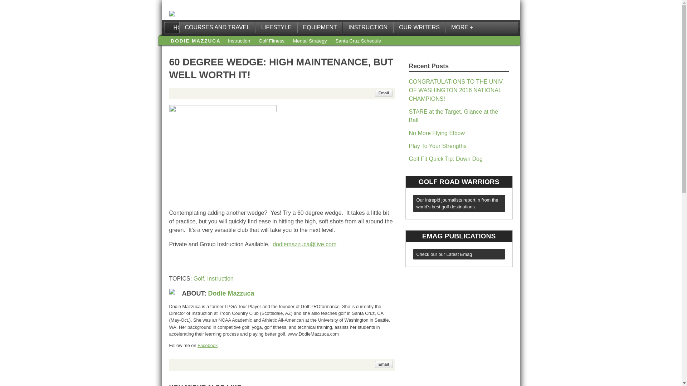 The height and width of the screenshot is (386, 687). What do you see at coordinates (320, 27) in the screenshot?
I see `Dodie Mazzuca` at bounding box center [320, 27].